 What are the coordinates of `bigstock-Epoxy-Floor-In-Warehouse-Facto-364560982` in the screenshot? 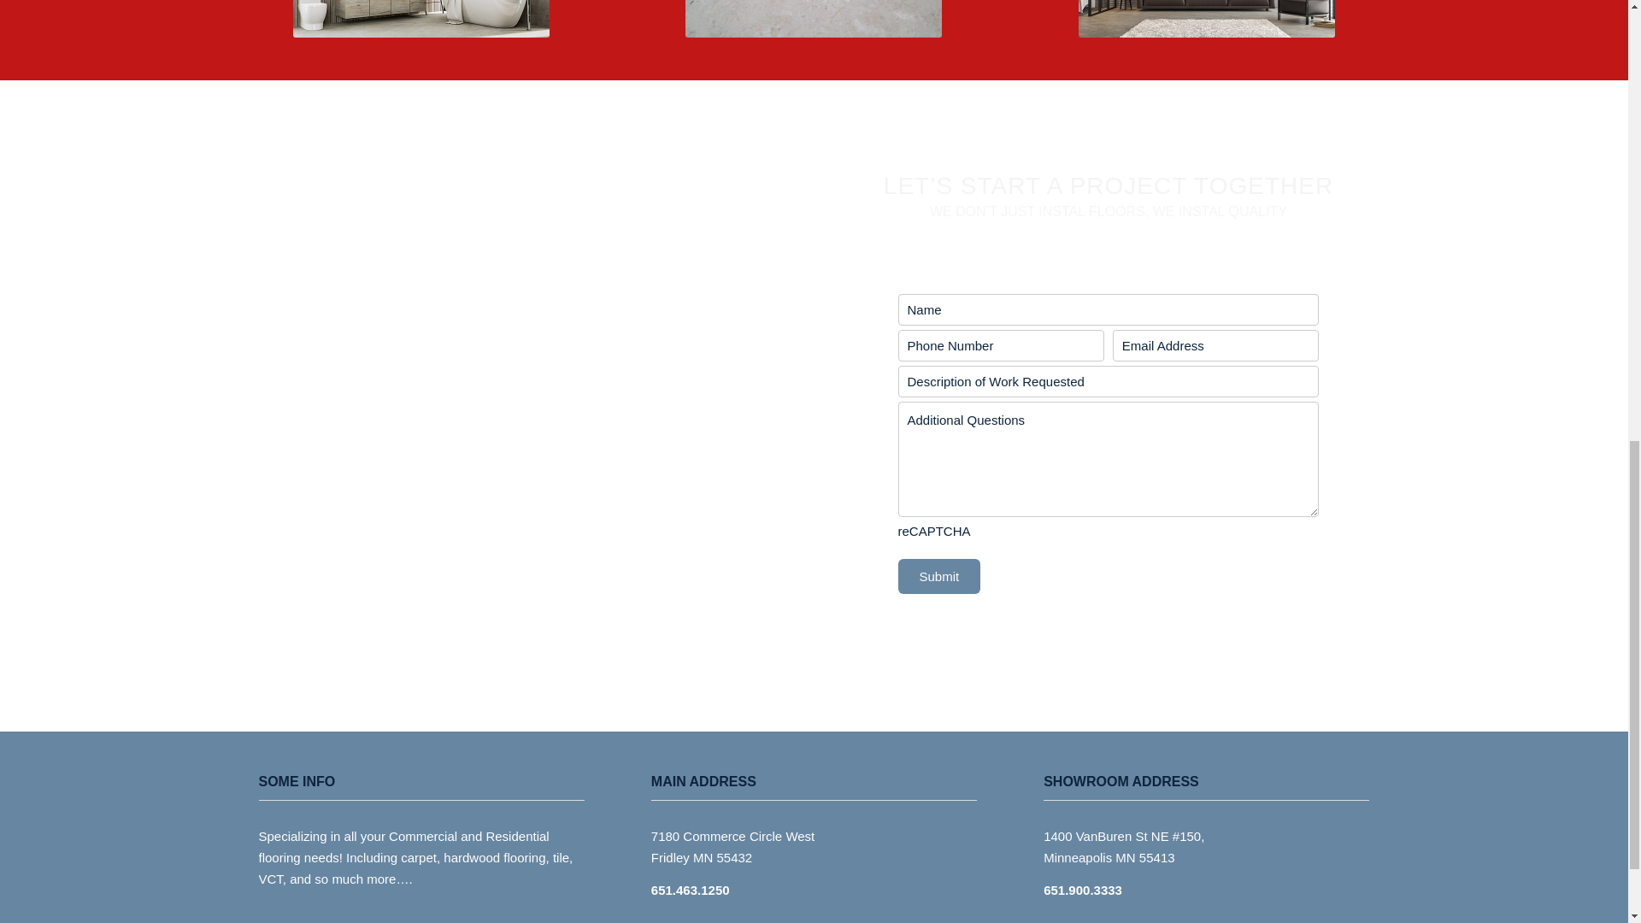 It's located at (814, 19).